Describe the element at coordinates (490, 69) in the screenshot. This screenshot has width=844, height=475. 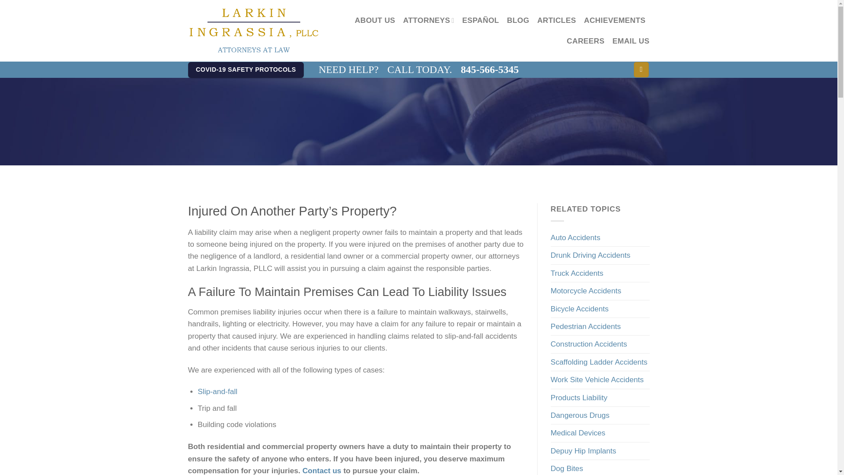
I see `845-566-5345` at that location.